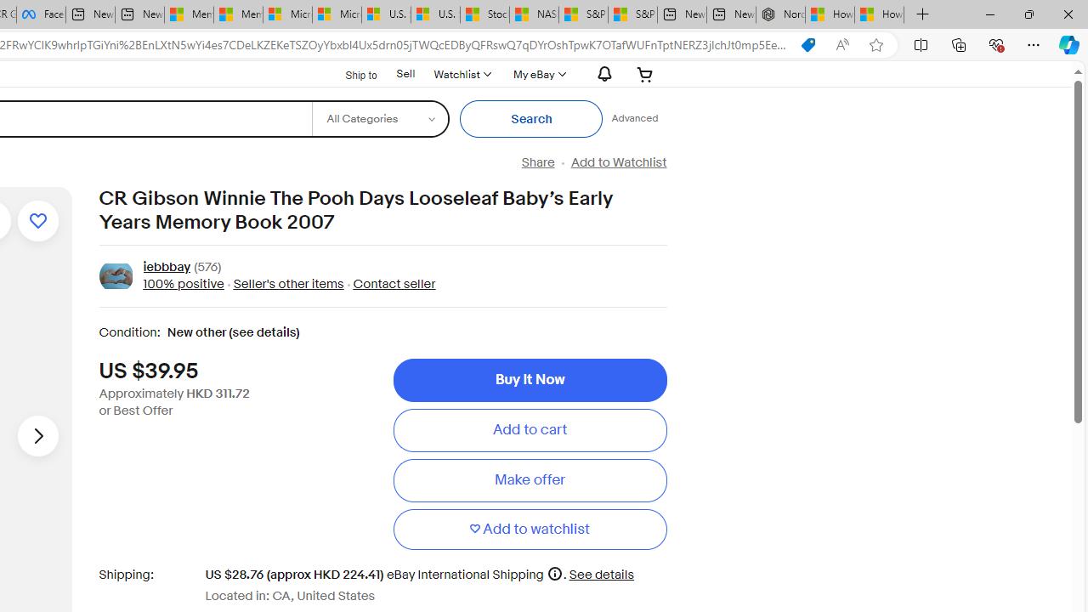 The width and height of the screenshot is (1088, 612). I want to click on Sell, so click(405, 74).